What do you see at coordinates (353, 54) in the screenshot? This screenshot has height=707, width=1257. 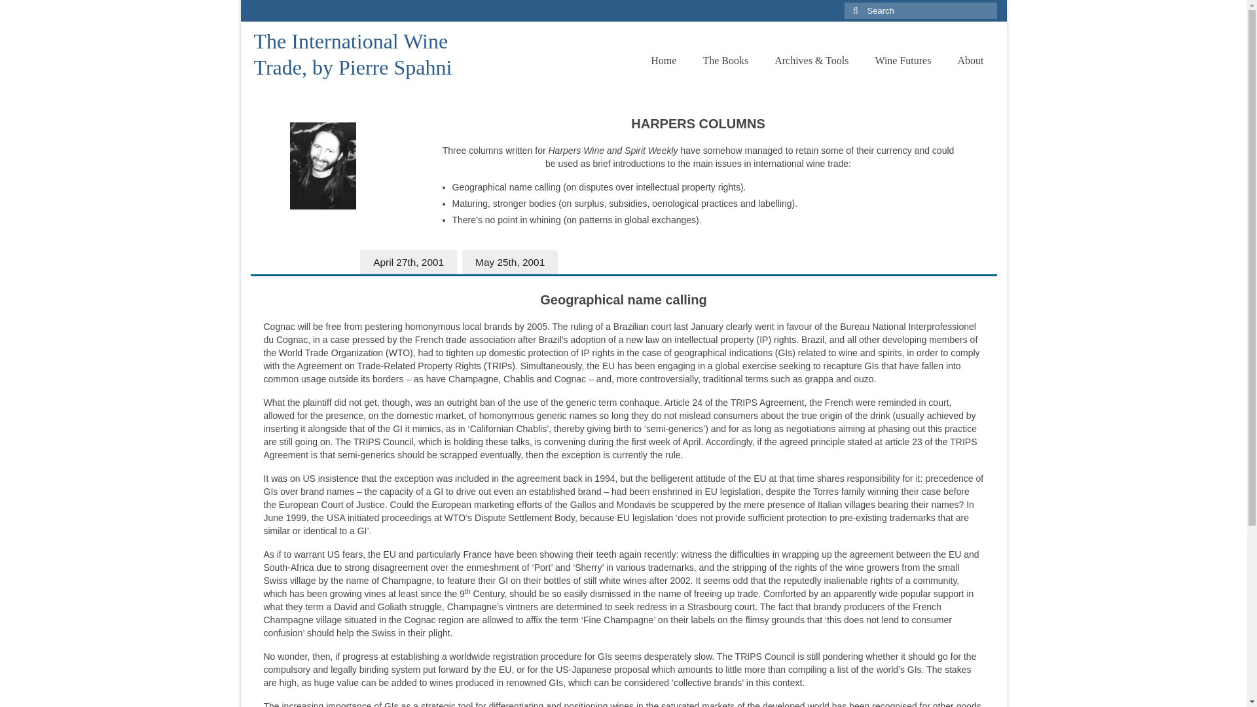 I see `The International Wine Trade, by Pierre Spahni` at bounding box center [353, 54].